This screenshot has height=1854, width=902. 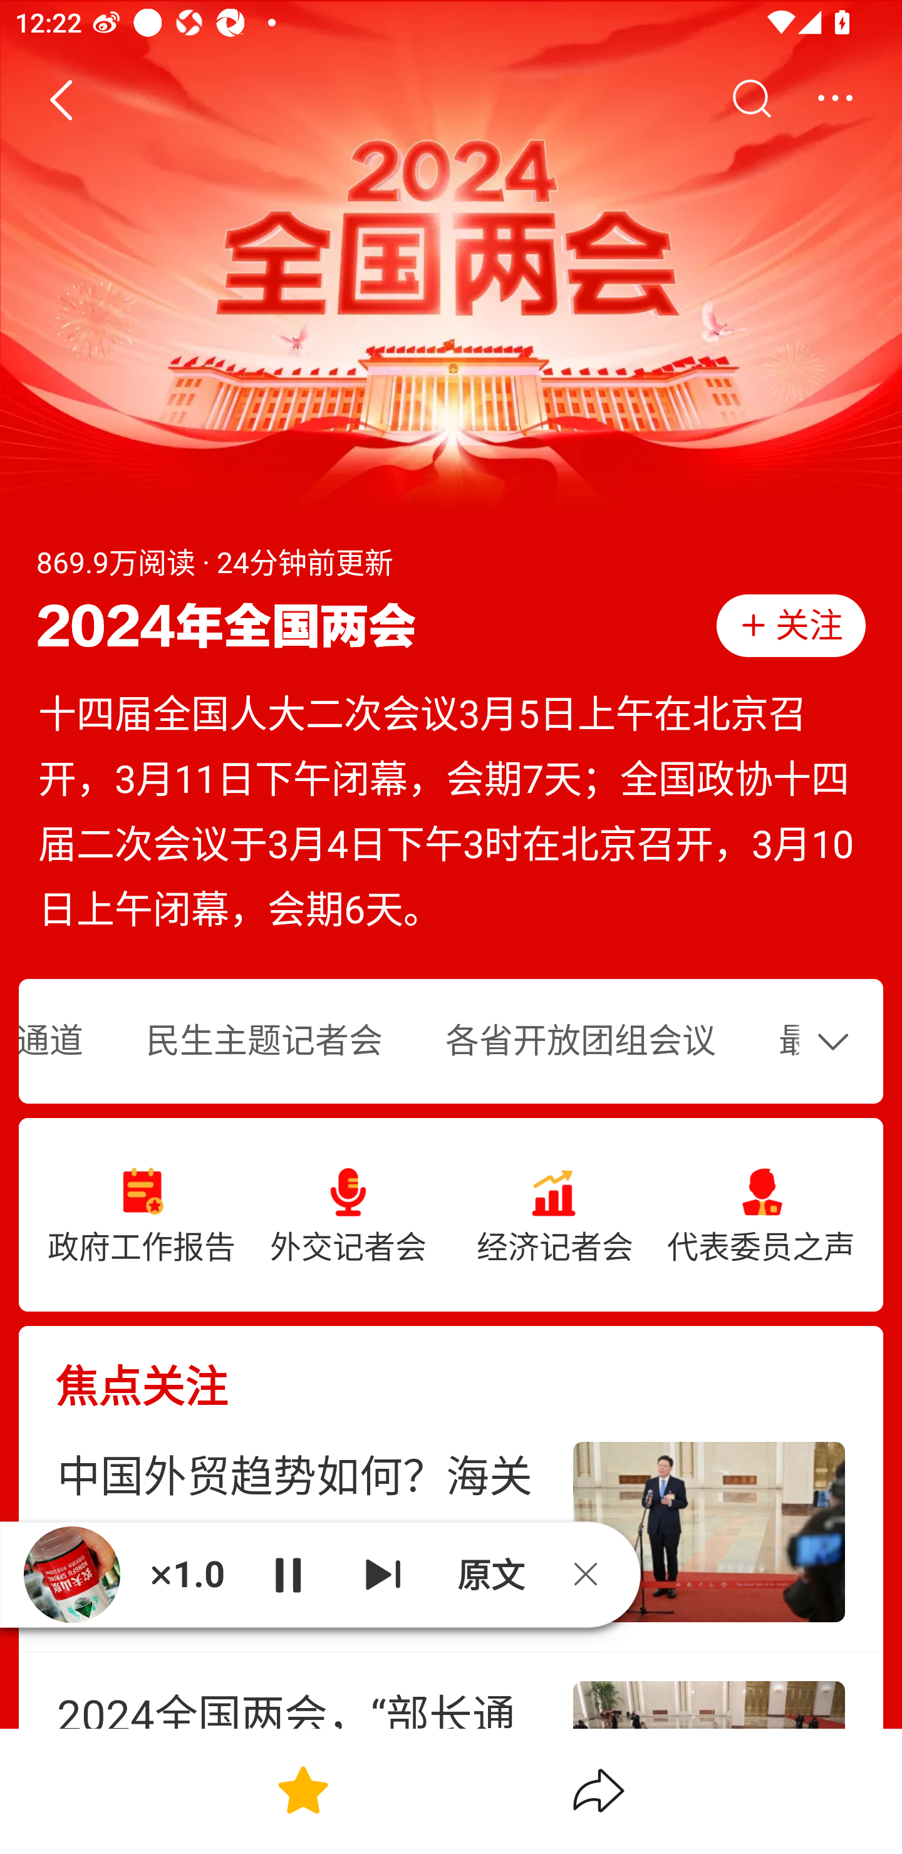 What do you see at coordinates (760, 1215) in the screenshot?
I see `代表委员之声` at bounding box center [760, 1215].